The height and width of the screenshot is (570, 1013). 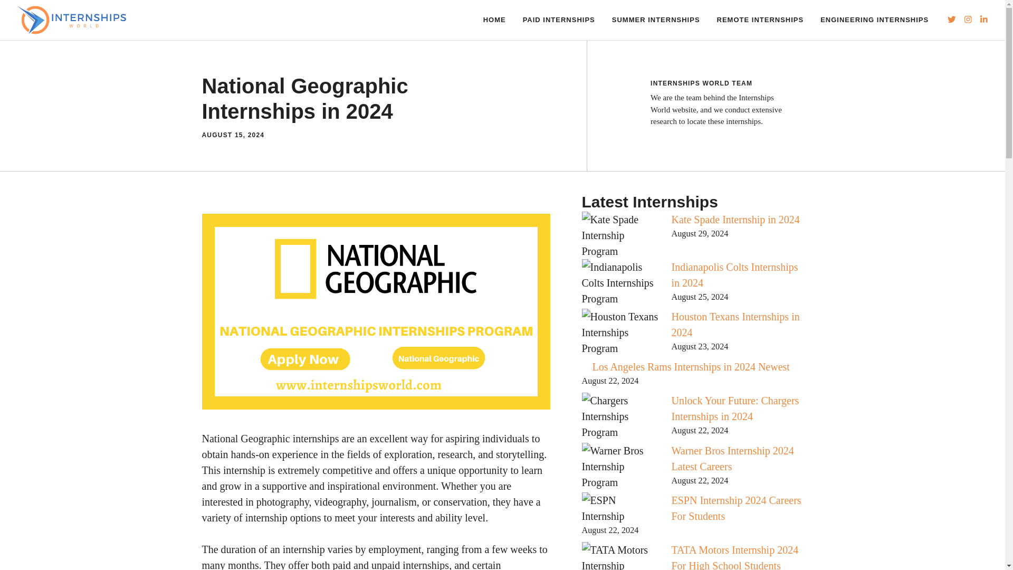 I want to click on Warner Bros Internship 2024 Latest Careers, so click(x=732, y=458).